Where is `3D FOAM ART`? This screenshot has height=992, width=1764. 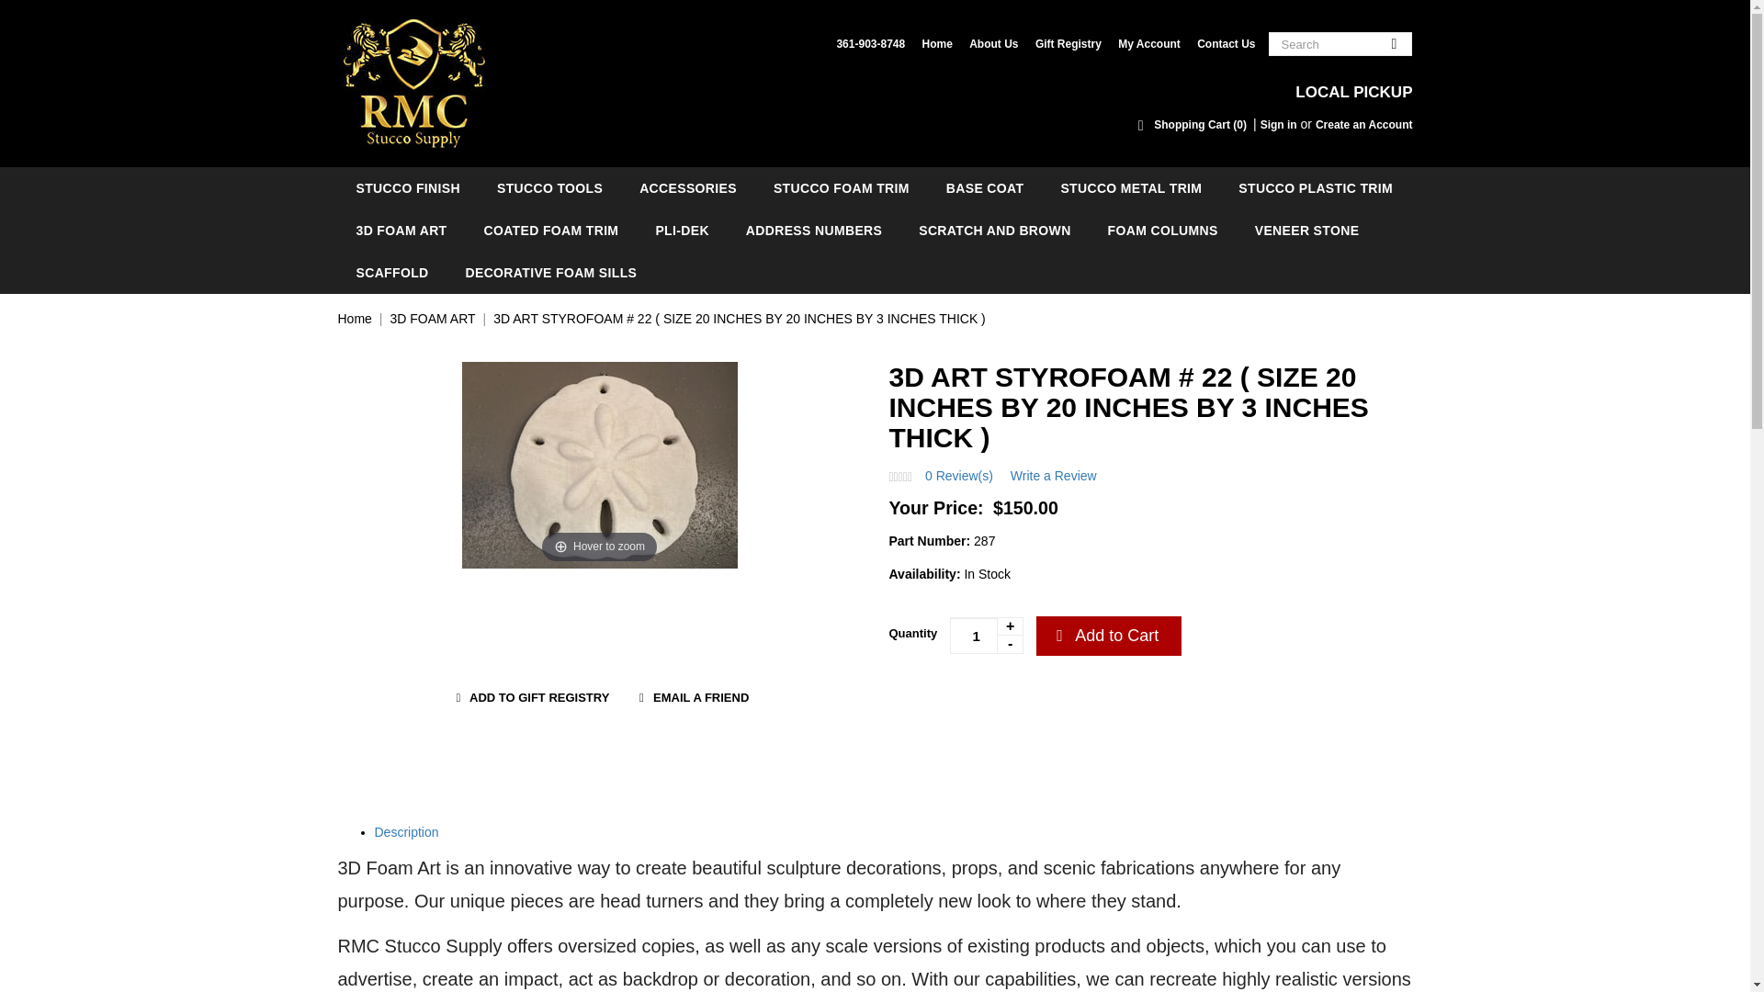 3D FOAM ART is located at coordinates (432, 319).